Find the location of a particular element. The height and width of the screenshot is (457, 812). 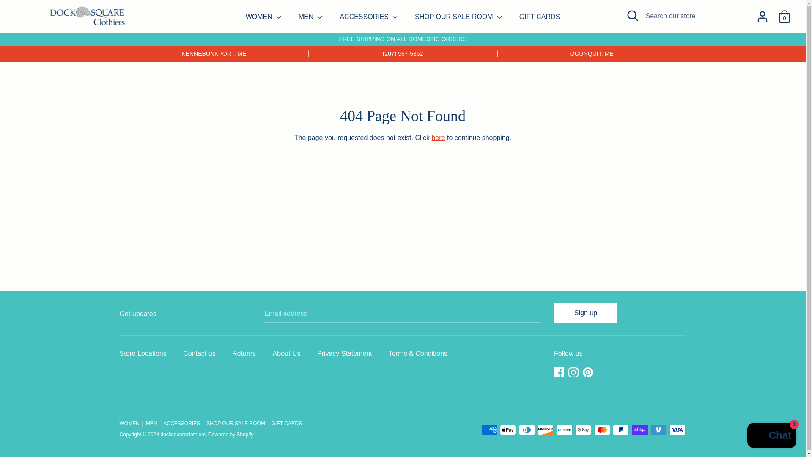

Shop Pay is located at coordinates (639, 430).